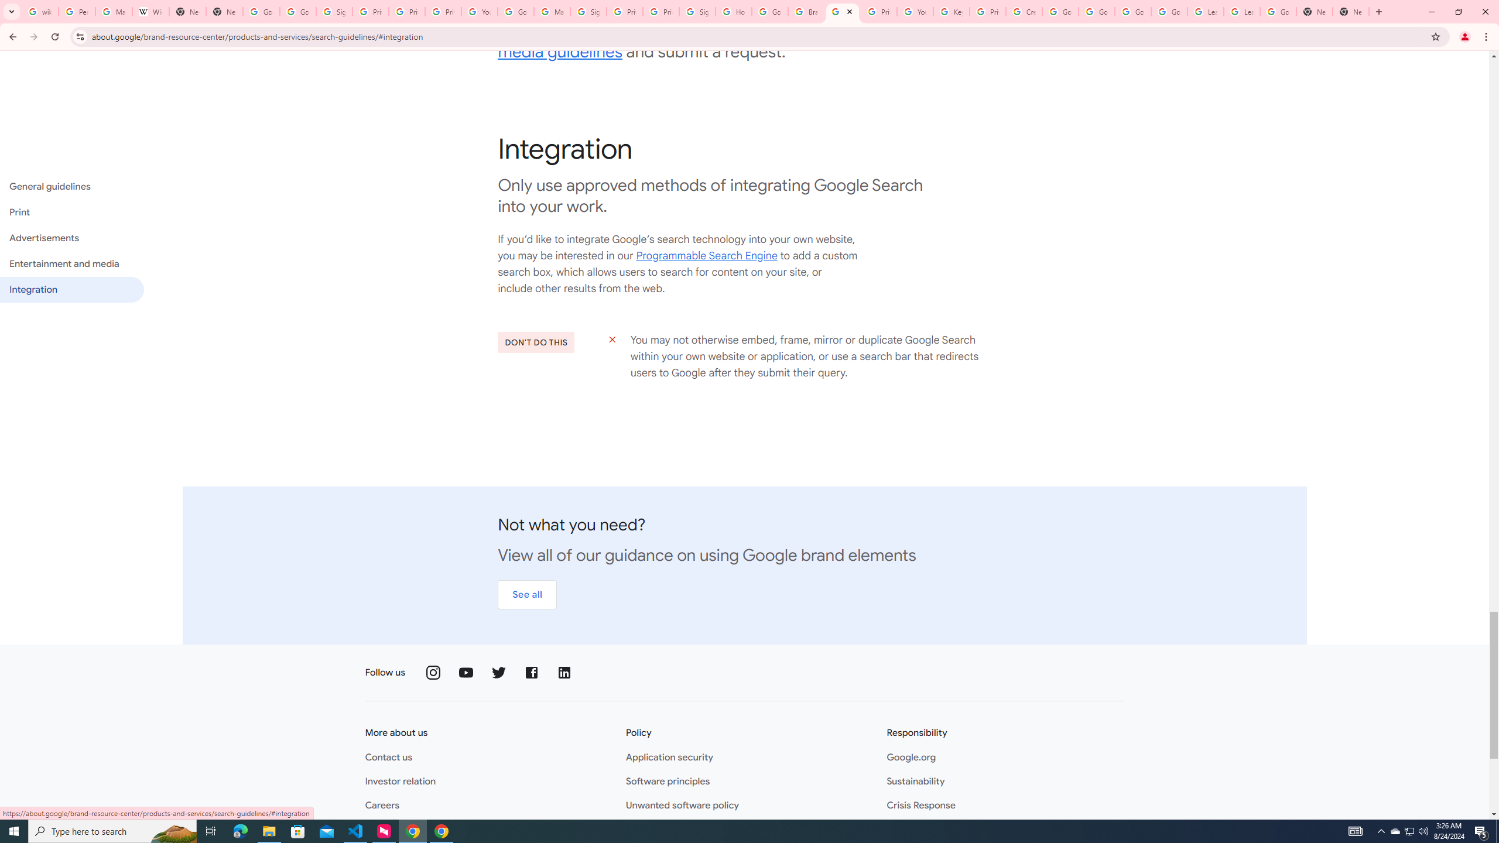 The image size is (1499, 843). Describe the element at coordinates (1278, 12) in the screenshot. I see `Google Account` at that location.